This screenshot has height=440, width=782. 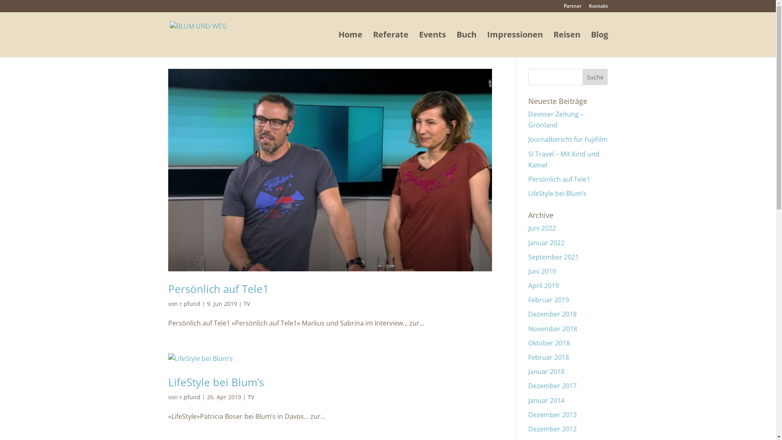 I want to click on Januar 2018, so click(x=547, y=372).